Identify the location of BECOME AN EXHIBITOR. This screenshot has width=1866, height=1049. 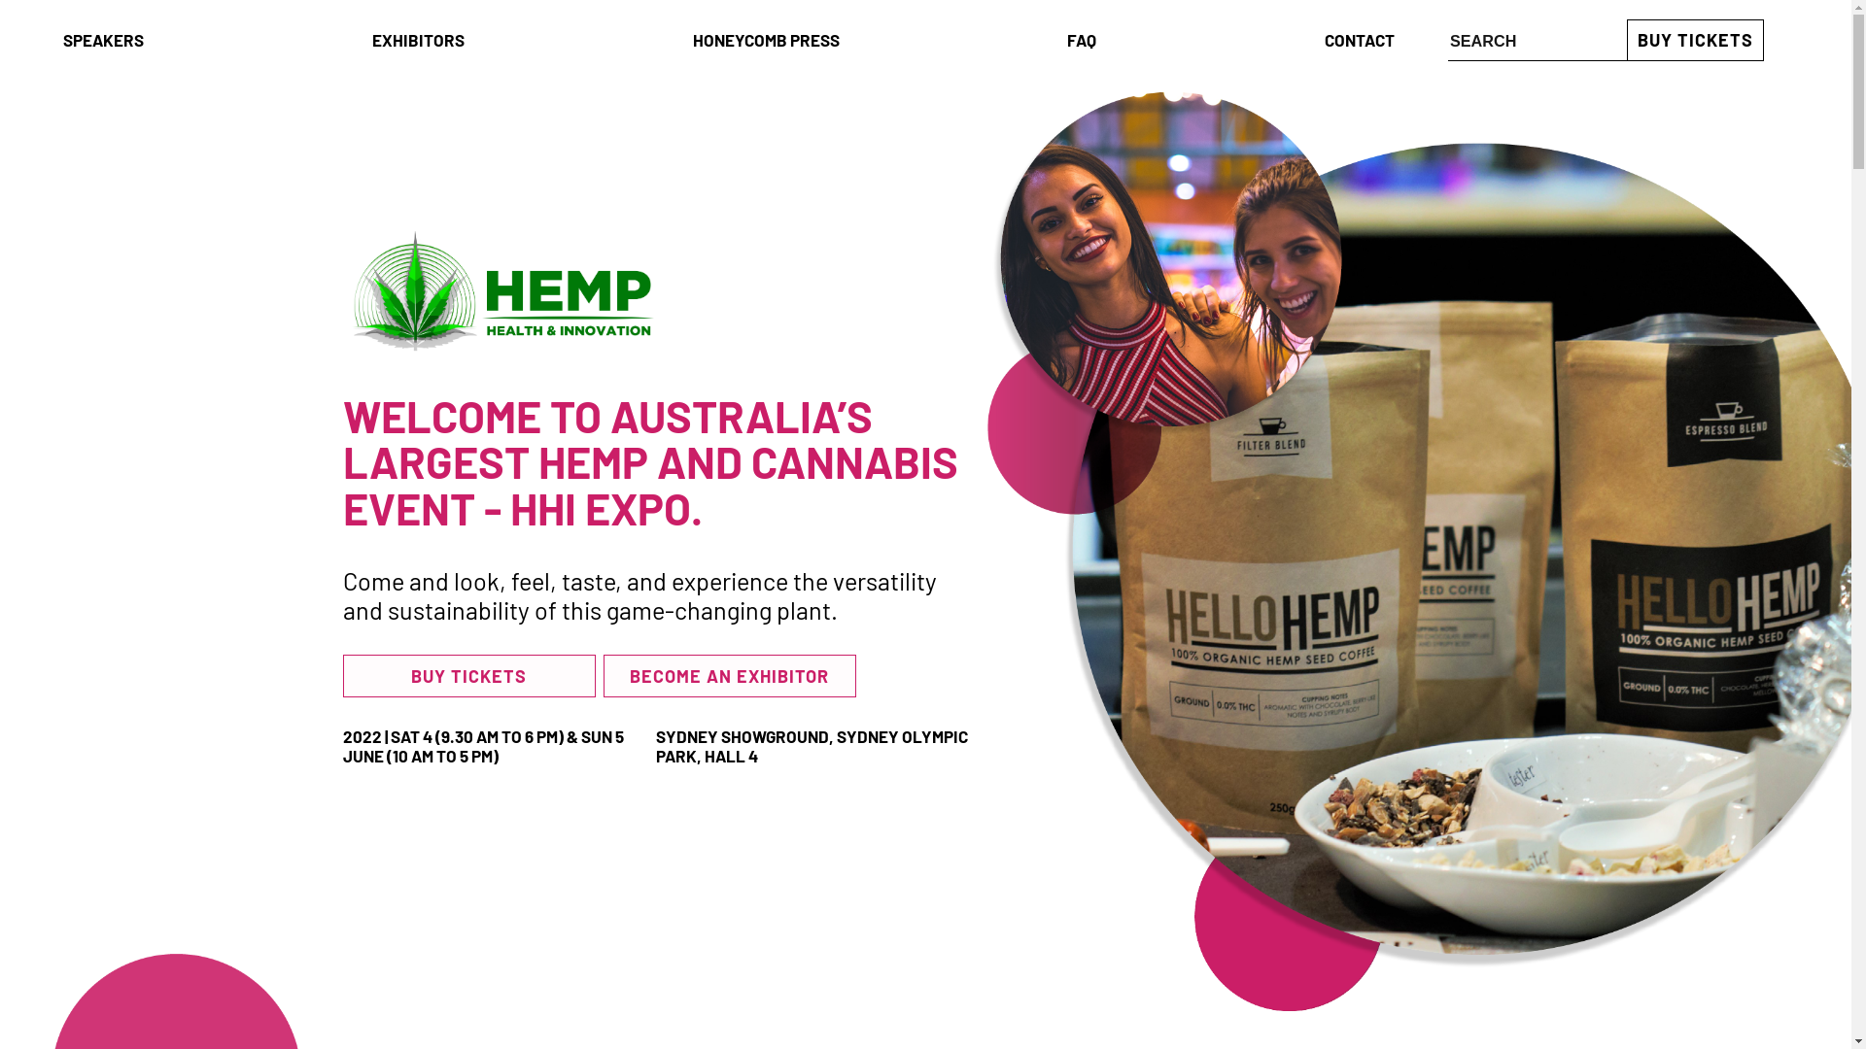
(729, 676).